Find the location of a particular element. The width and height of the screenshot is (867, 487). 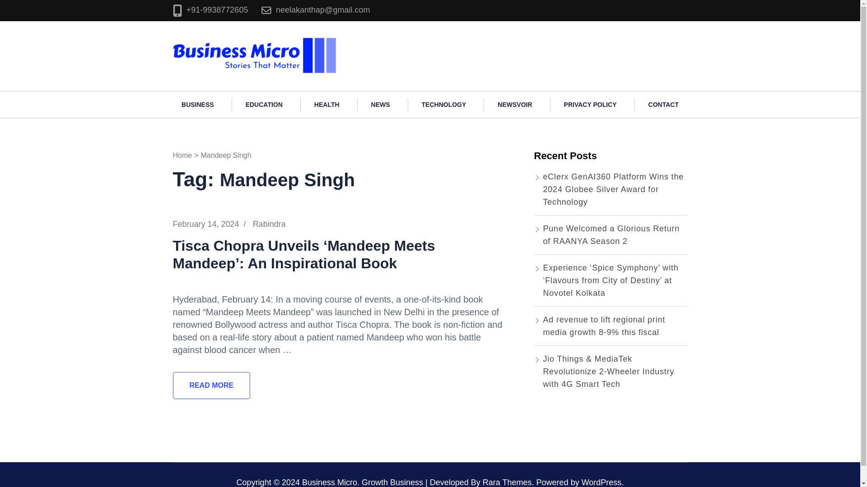

Rabindra is located at coordinates (269, 224).